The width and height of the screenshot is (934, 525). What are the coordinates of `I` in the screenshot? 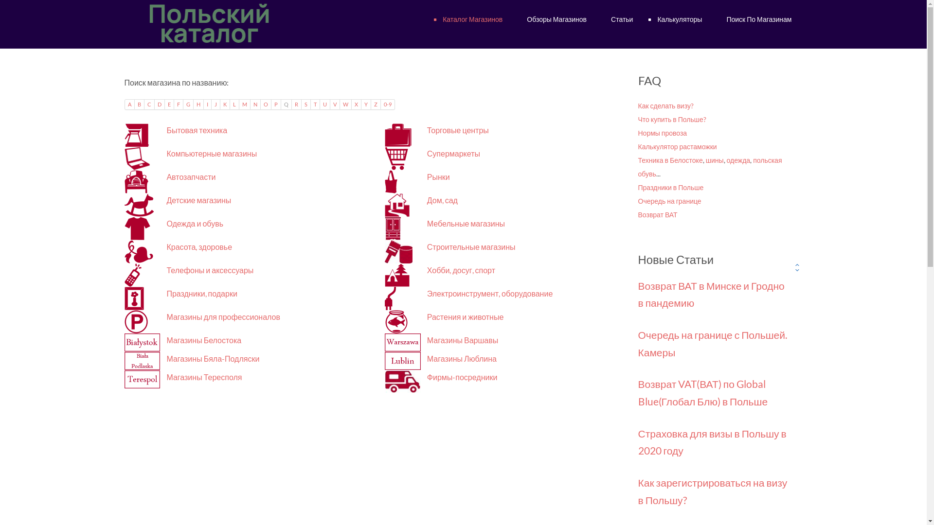 It's located at (207, 105).